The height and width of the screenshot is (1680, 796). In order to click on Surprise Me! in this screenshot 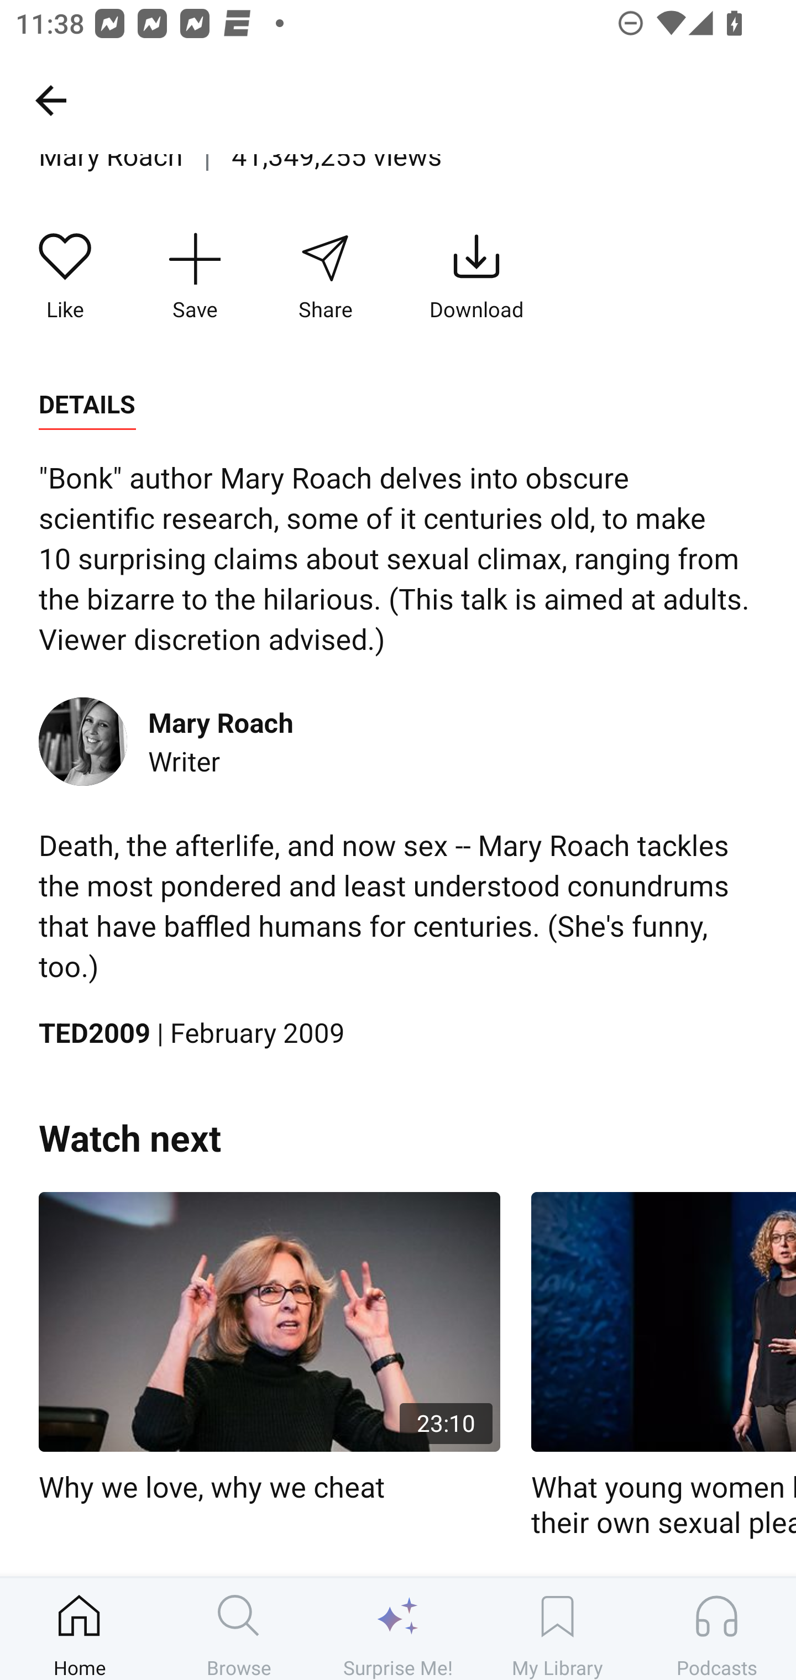, I will do `click(398, 1629)`.